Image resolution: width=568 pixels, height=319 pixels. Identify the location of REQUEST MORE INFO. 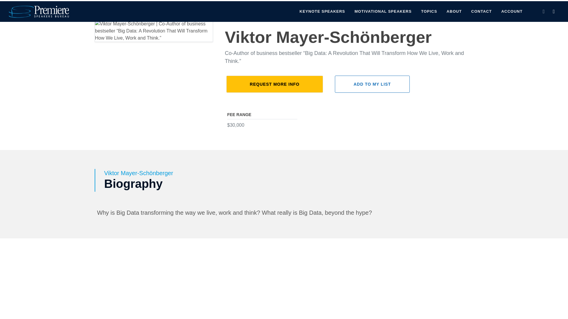
(275, 84).